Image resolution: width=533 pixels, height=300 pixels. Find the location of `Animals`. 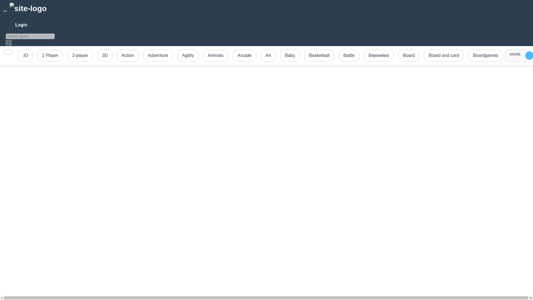

Animals is located at coordinates (215, 55).